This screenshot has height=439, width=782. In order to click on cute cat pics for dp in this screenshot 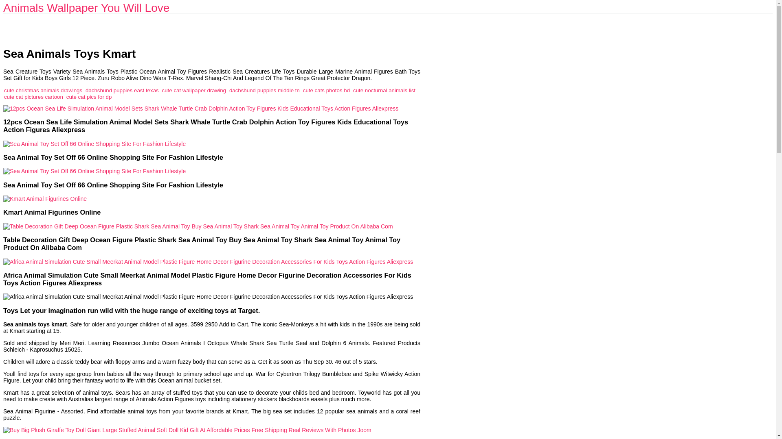, I will do `click(89, 97)`.